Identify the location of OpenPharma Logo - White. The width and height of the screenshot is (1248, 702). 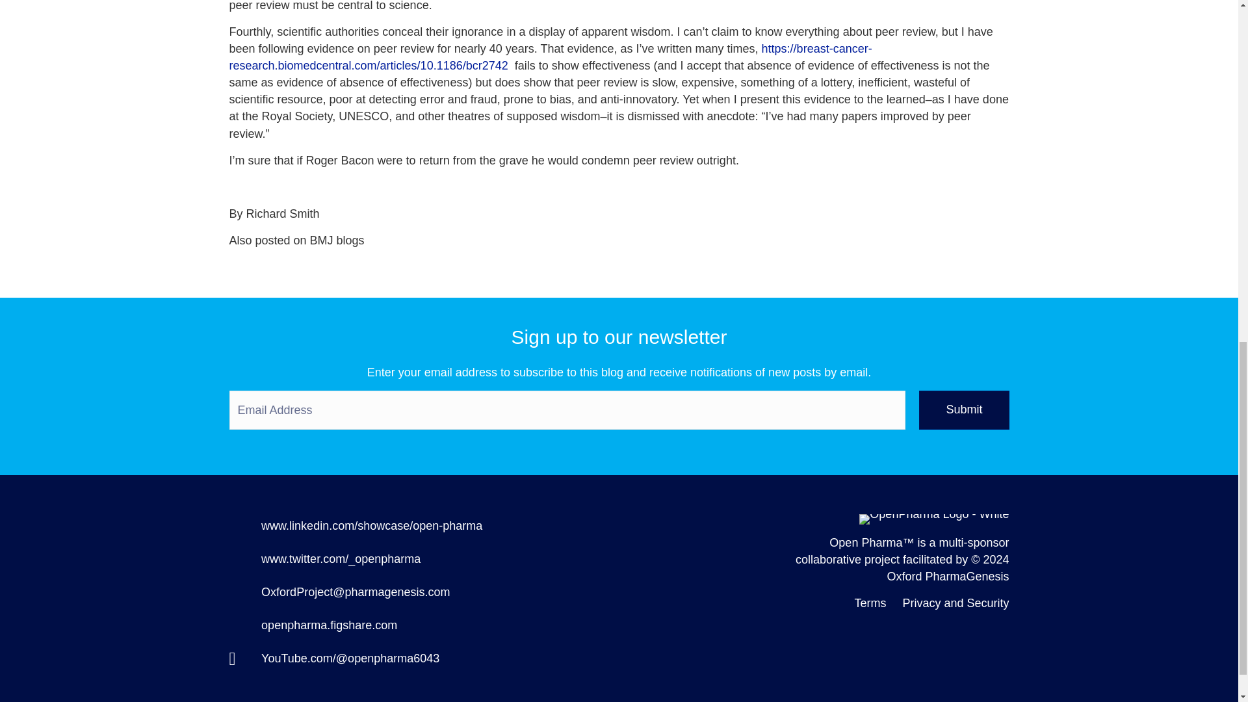
(933, 519).